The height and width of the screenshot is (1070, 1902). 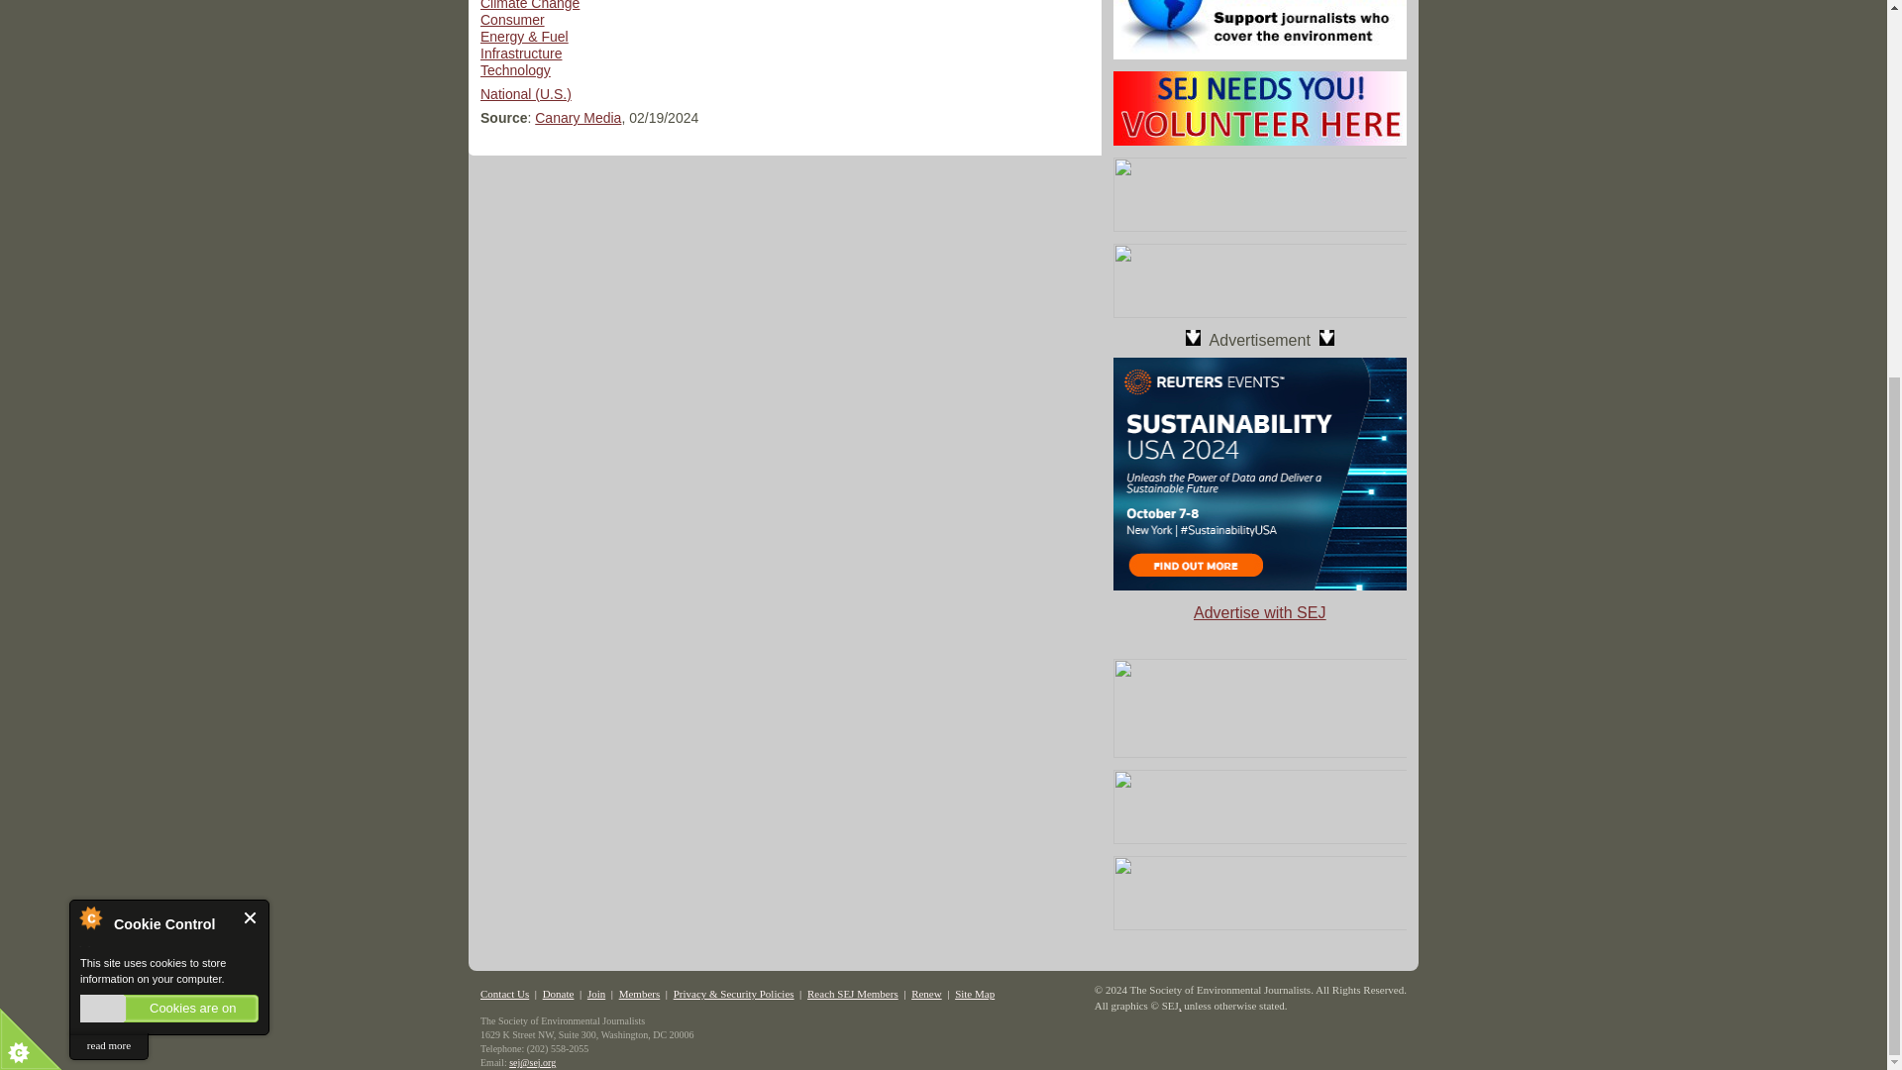 What do you see at coordinates (108, 474) in the screenshot?
I see `read more` at bounding box center [108, 474].